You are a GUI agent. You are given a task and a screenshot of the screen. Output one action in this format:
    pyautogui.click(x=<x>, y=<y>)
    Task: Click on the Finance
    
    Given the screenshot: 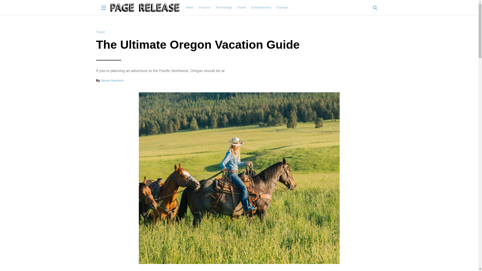 What is the action you would take?
    pyautogui.click(x=204, y=7)
    